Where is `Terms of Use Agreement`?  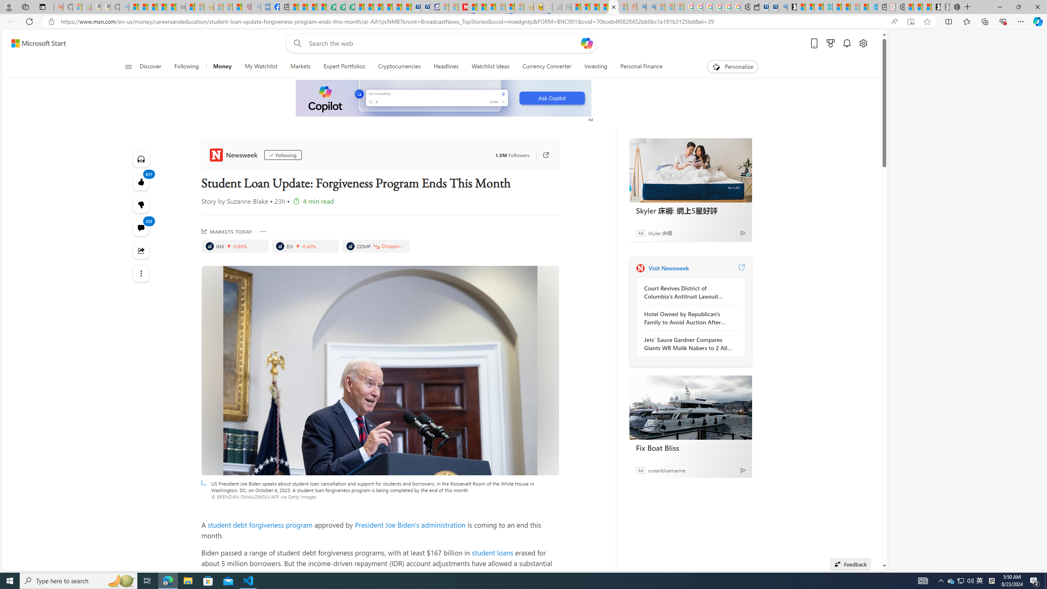
Terms of Use Agreement is located at coordinates (341, 7).